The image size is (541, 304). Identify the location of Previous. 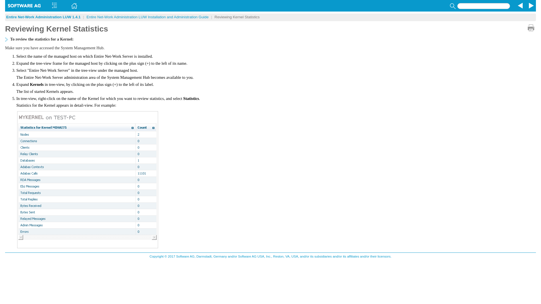
(520, 6).